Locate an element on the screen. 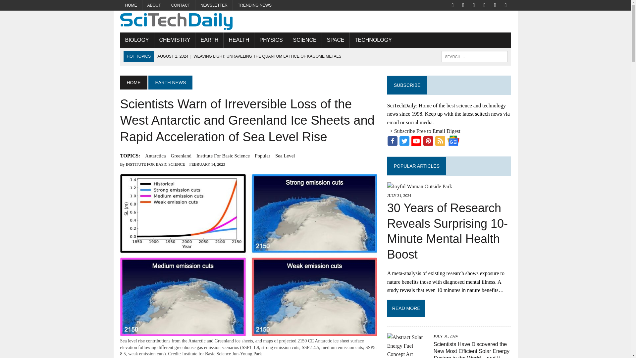 This screenshot has width=636, height=358. Search is located at coordinates (33, 6).